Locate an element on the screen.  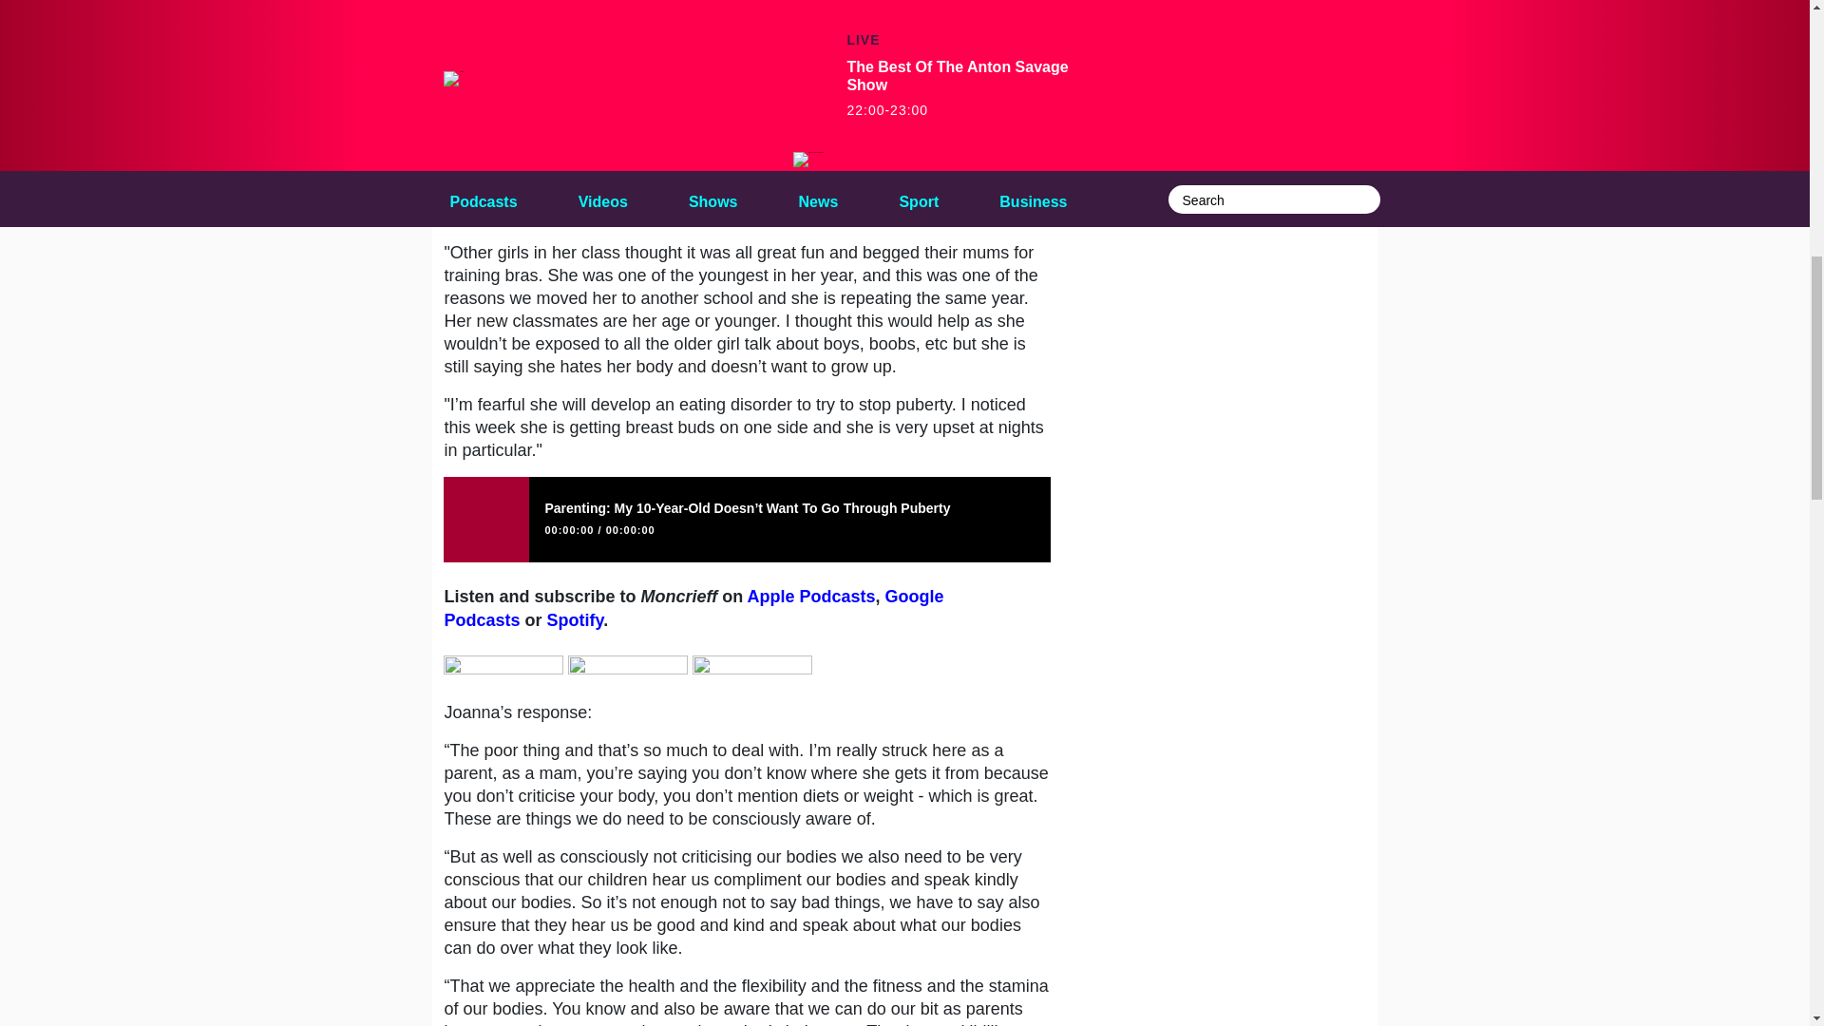
Spotify is located at coordinates (576, 619).